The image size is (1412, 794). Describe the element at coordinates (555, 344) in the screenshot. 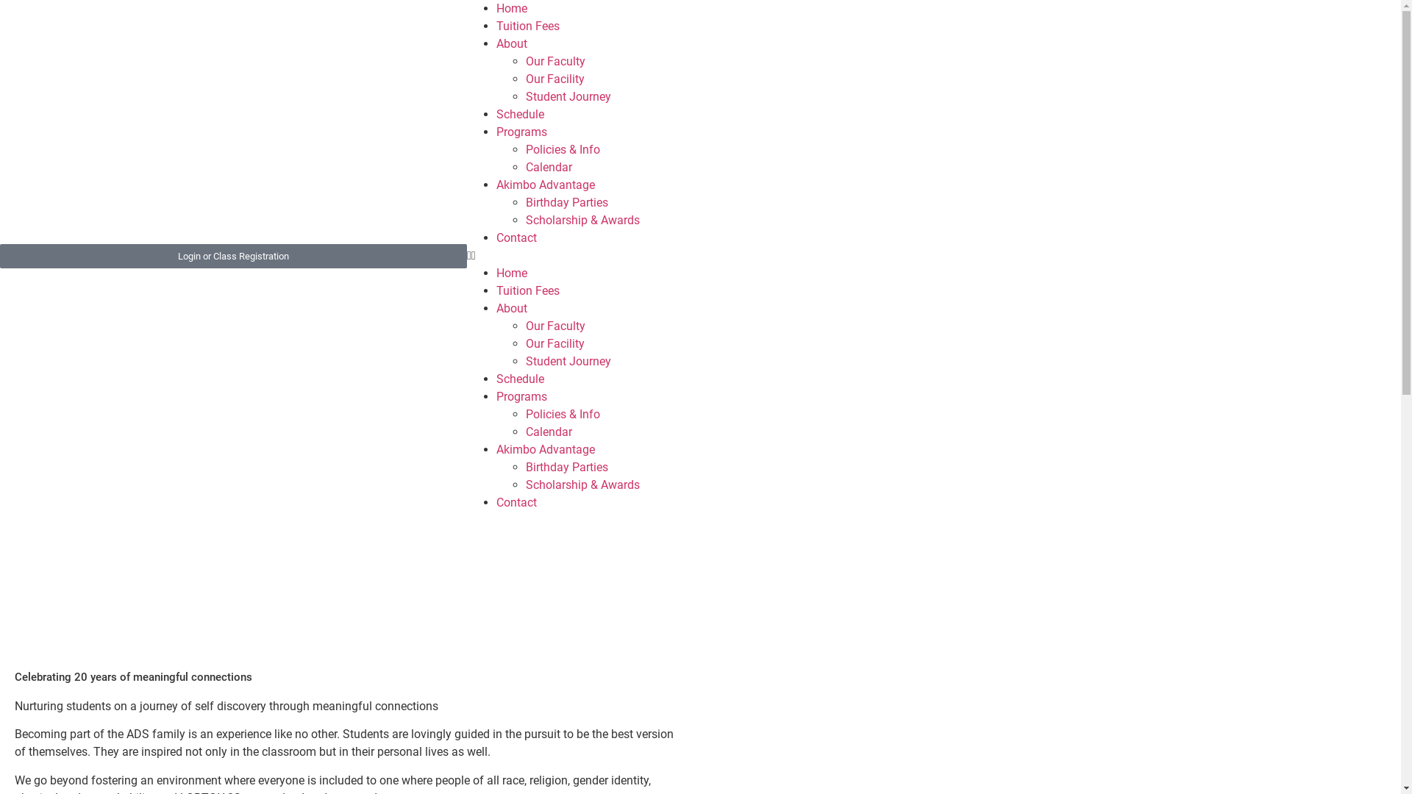

I see `Our Facility` at that location.